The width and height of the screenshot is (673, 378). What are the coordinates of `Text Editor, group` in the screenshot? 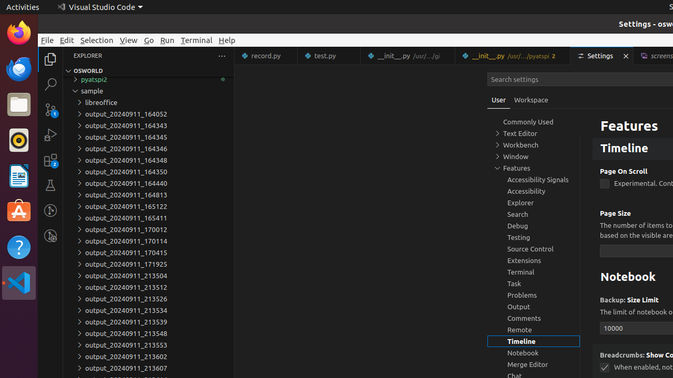 It's located at (534, 133).